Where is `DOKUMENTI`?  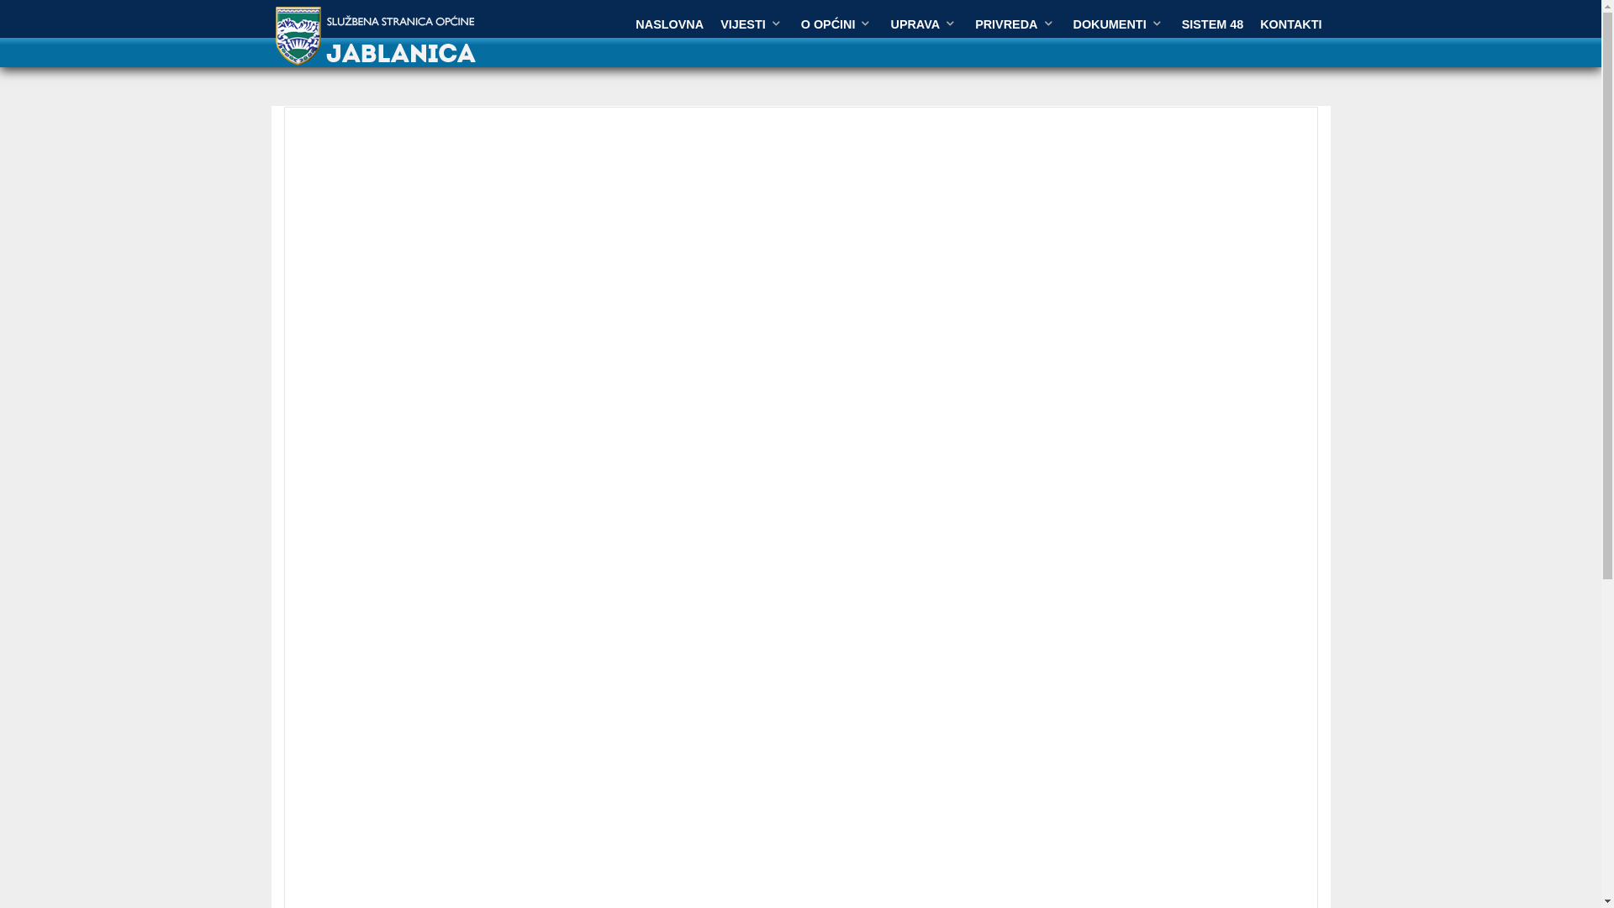
DOKUMENTI is located at coordinates (1118, 24).